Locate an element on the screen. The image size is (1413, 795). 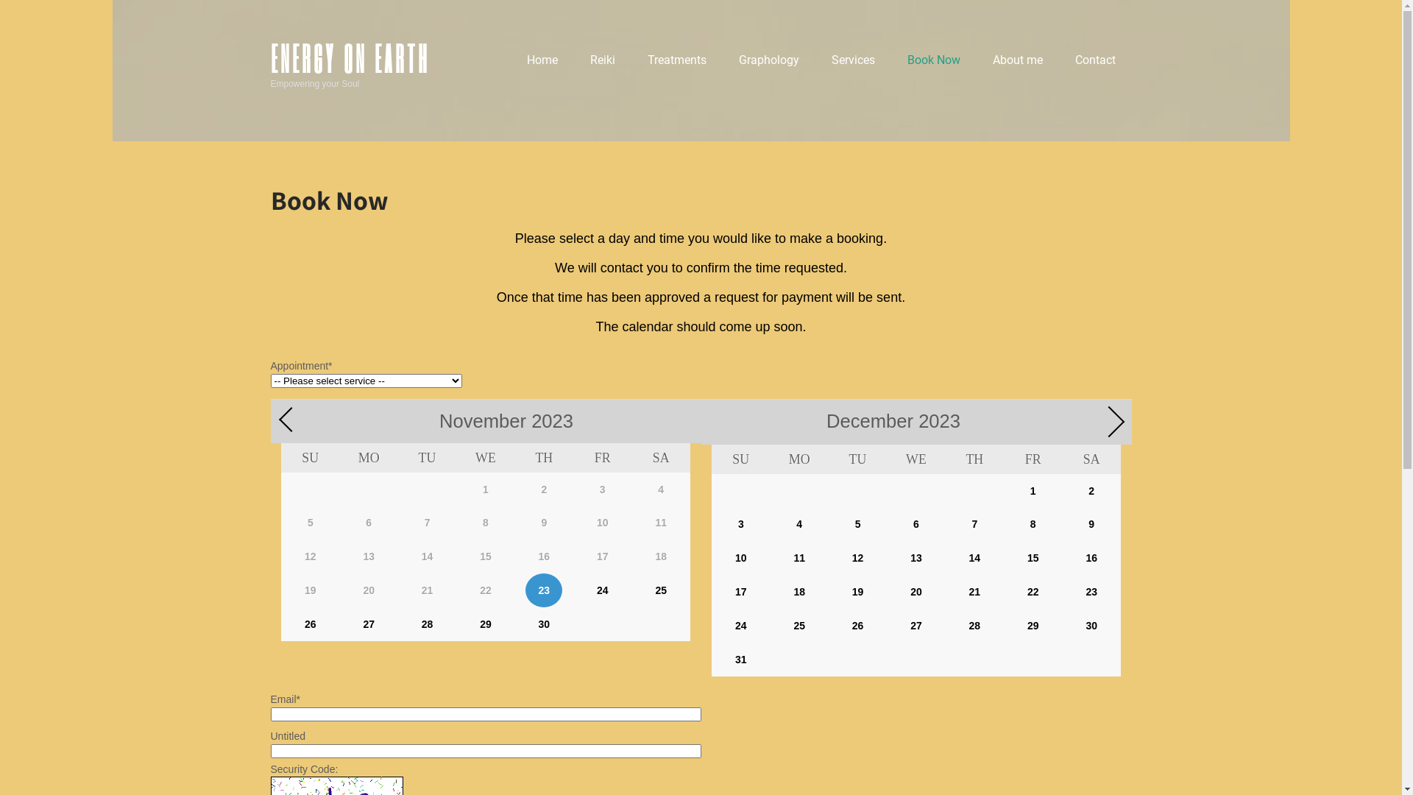
20 is located at coordinates (916, 592).